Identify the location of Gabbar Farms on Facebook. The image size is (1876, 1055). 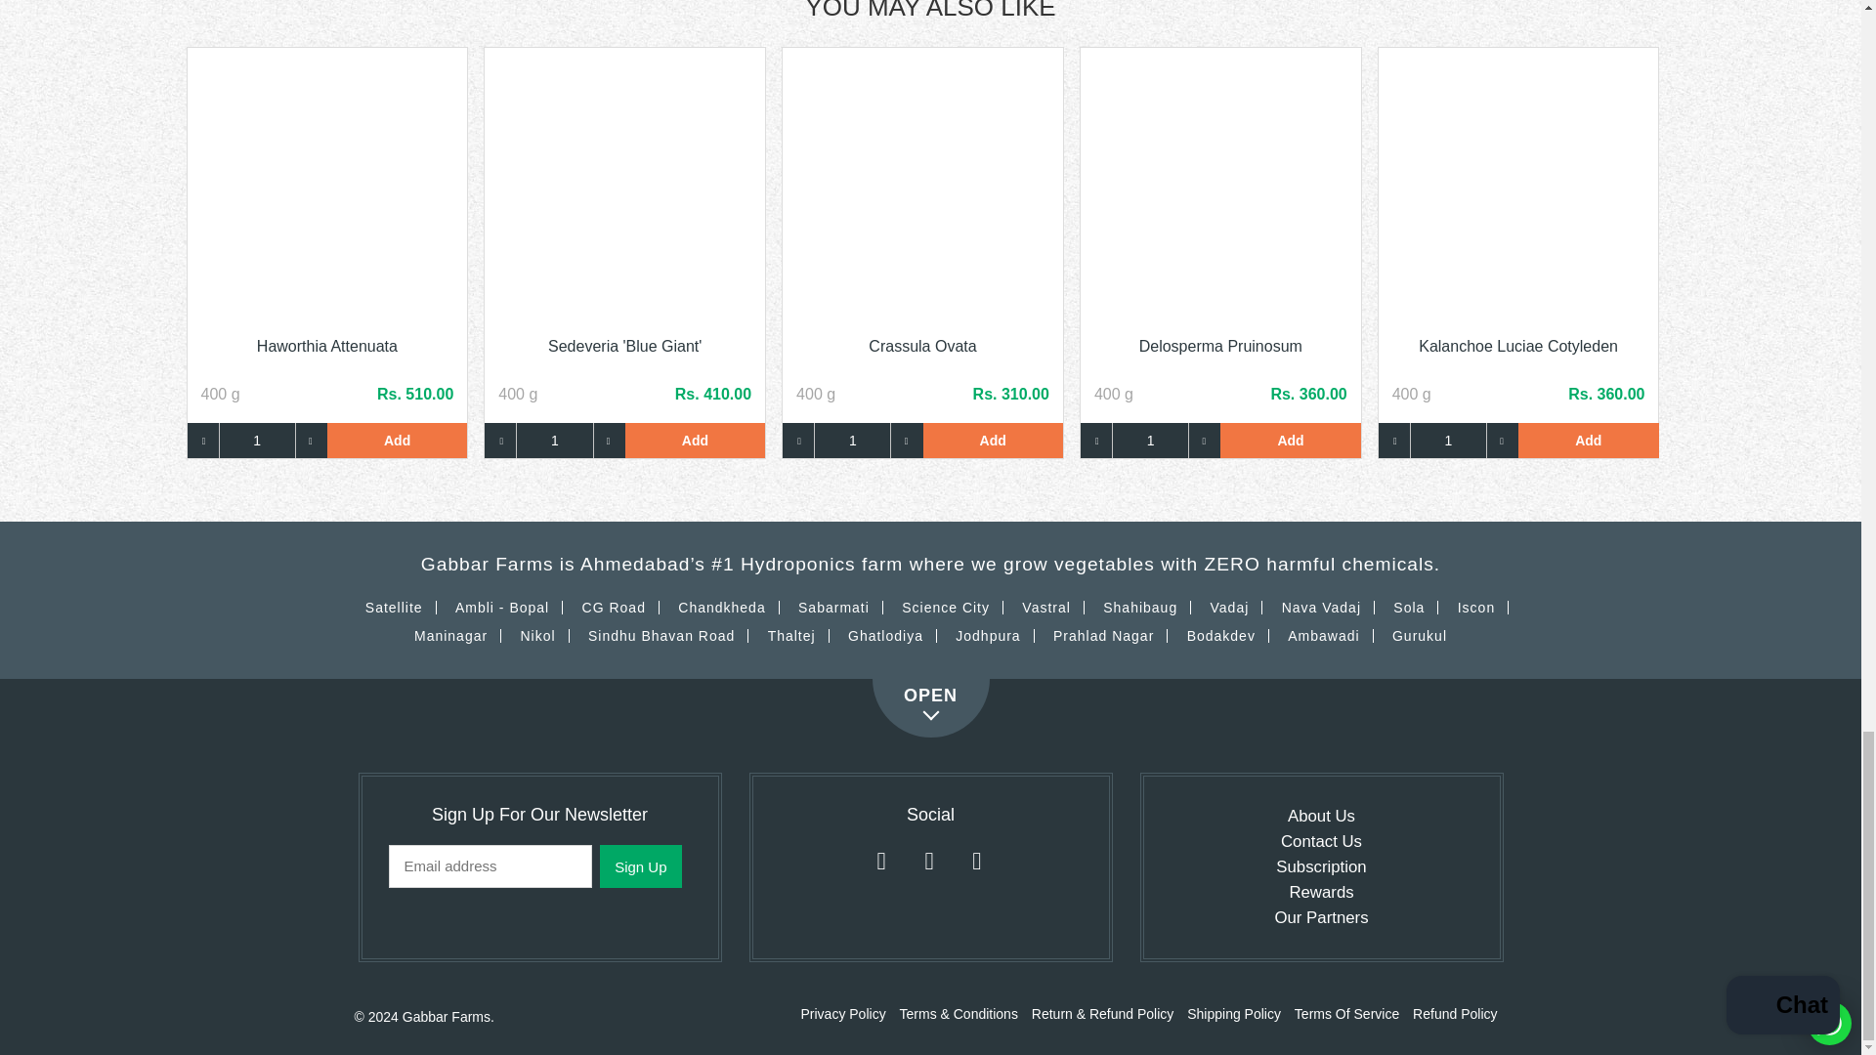
(929, 861).